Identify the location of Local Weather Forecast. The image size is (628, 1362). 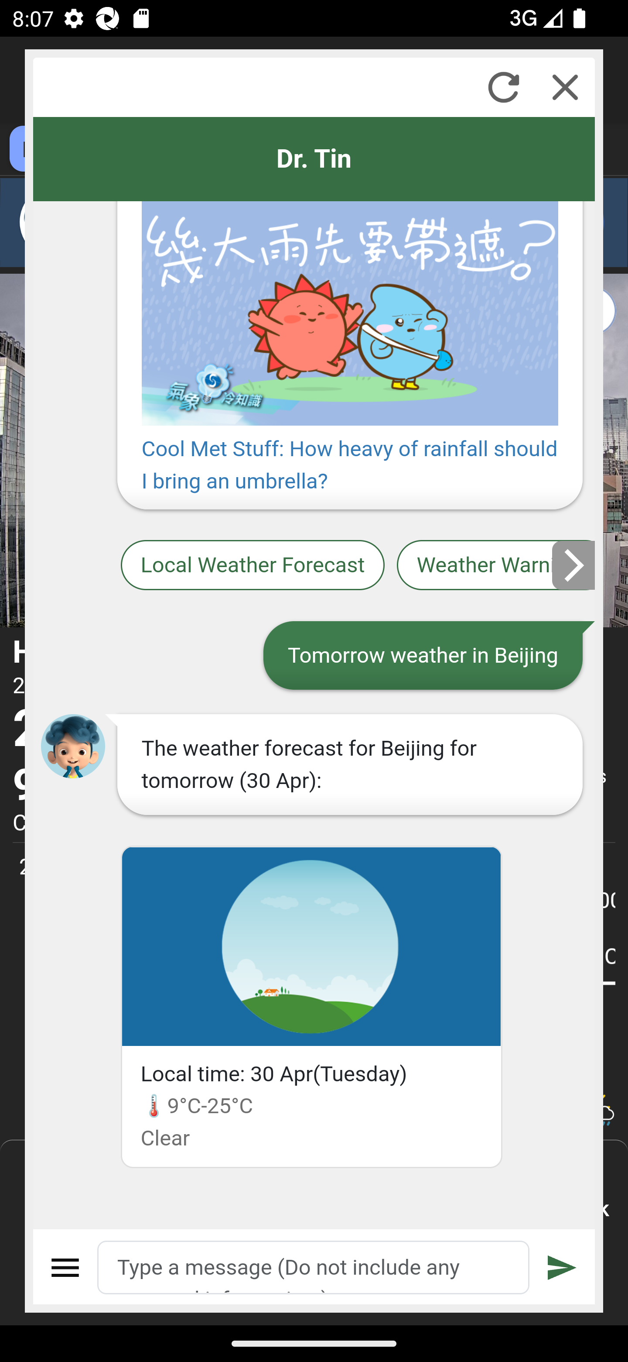
(253, 565).